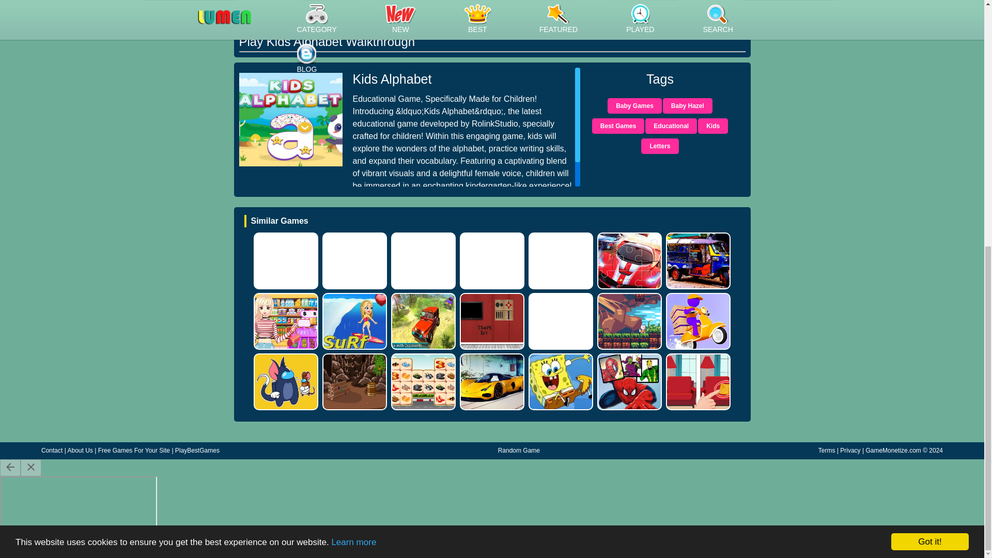  I want to click on Advertisement, so click(190, 9).